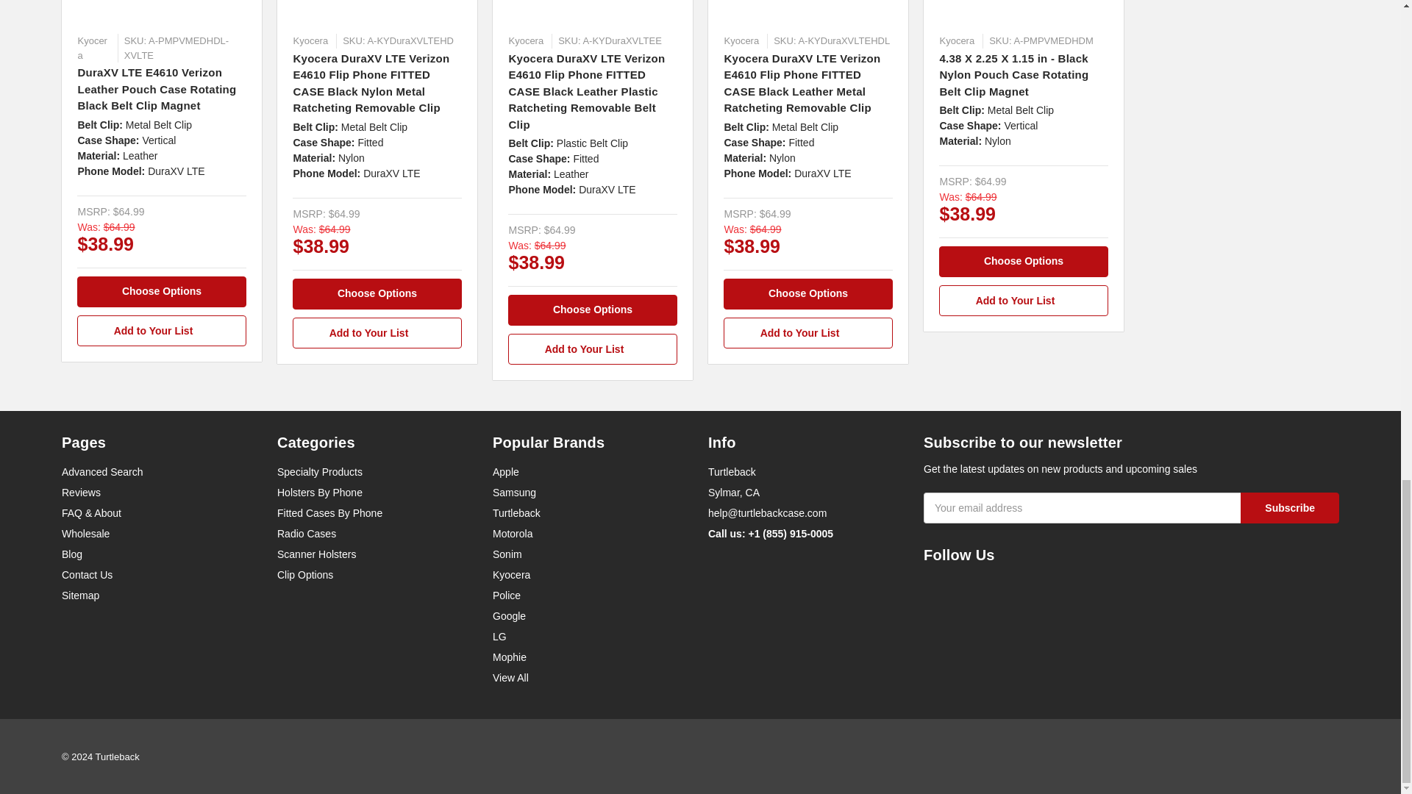  What do you see at coordinates (1290, 507) in the screenshot?
I see `Subscribe` at bounding box center [1290, 507].